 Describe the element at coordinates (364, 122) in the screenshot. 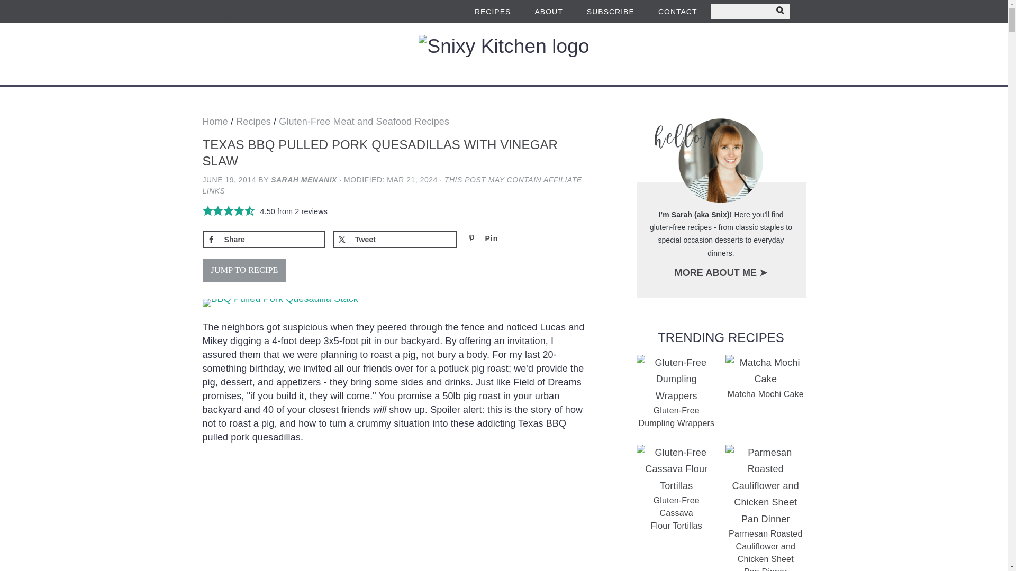

I see `Gluten-Free Meat and Seafood Recipes` at that location.